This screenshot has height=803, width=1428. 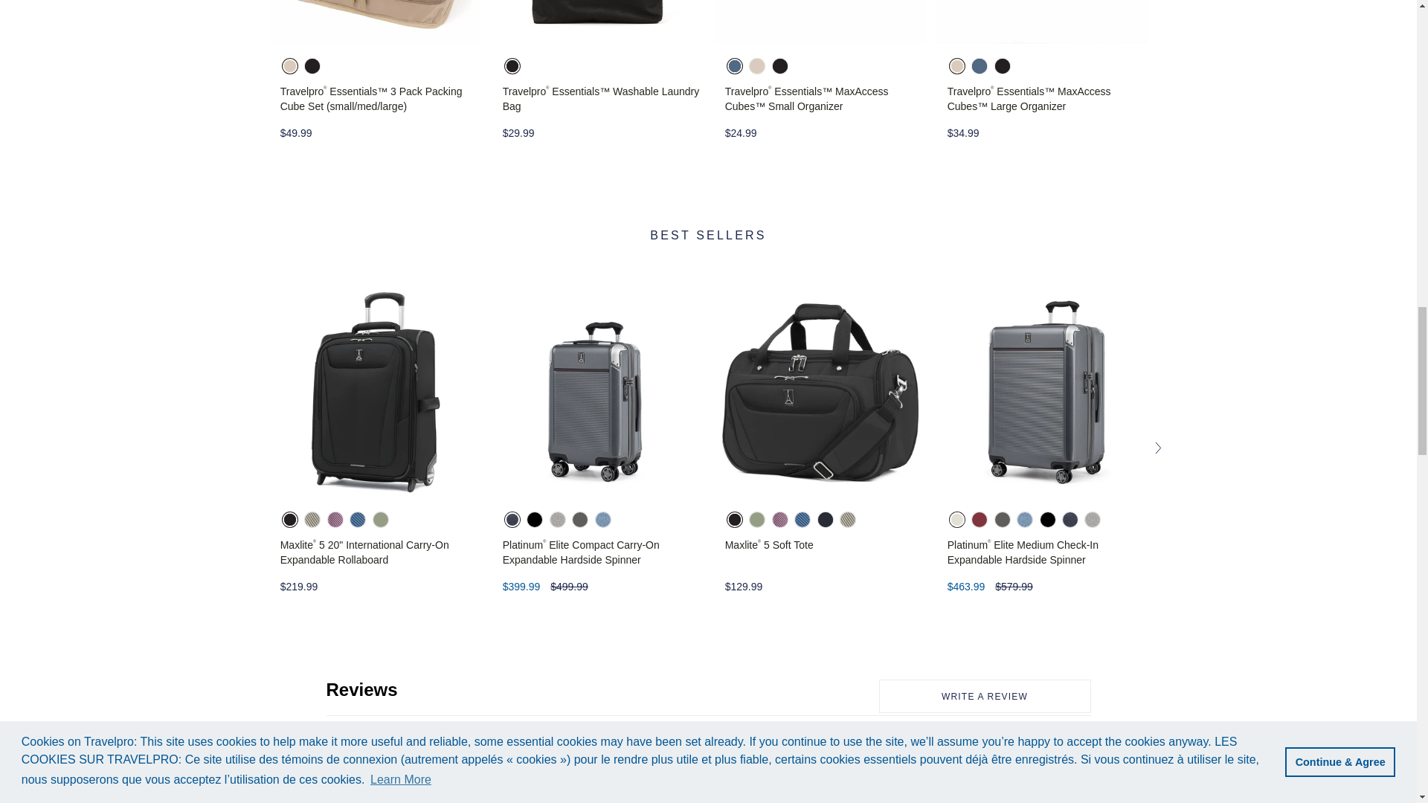 What do you see at coordinates (979, 67) in the screenshot?
I see `NAVY` at bounding box center [979, 67].